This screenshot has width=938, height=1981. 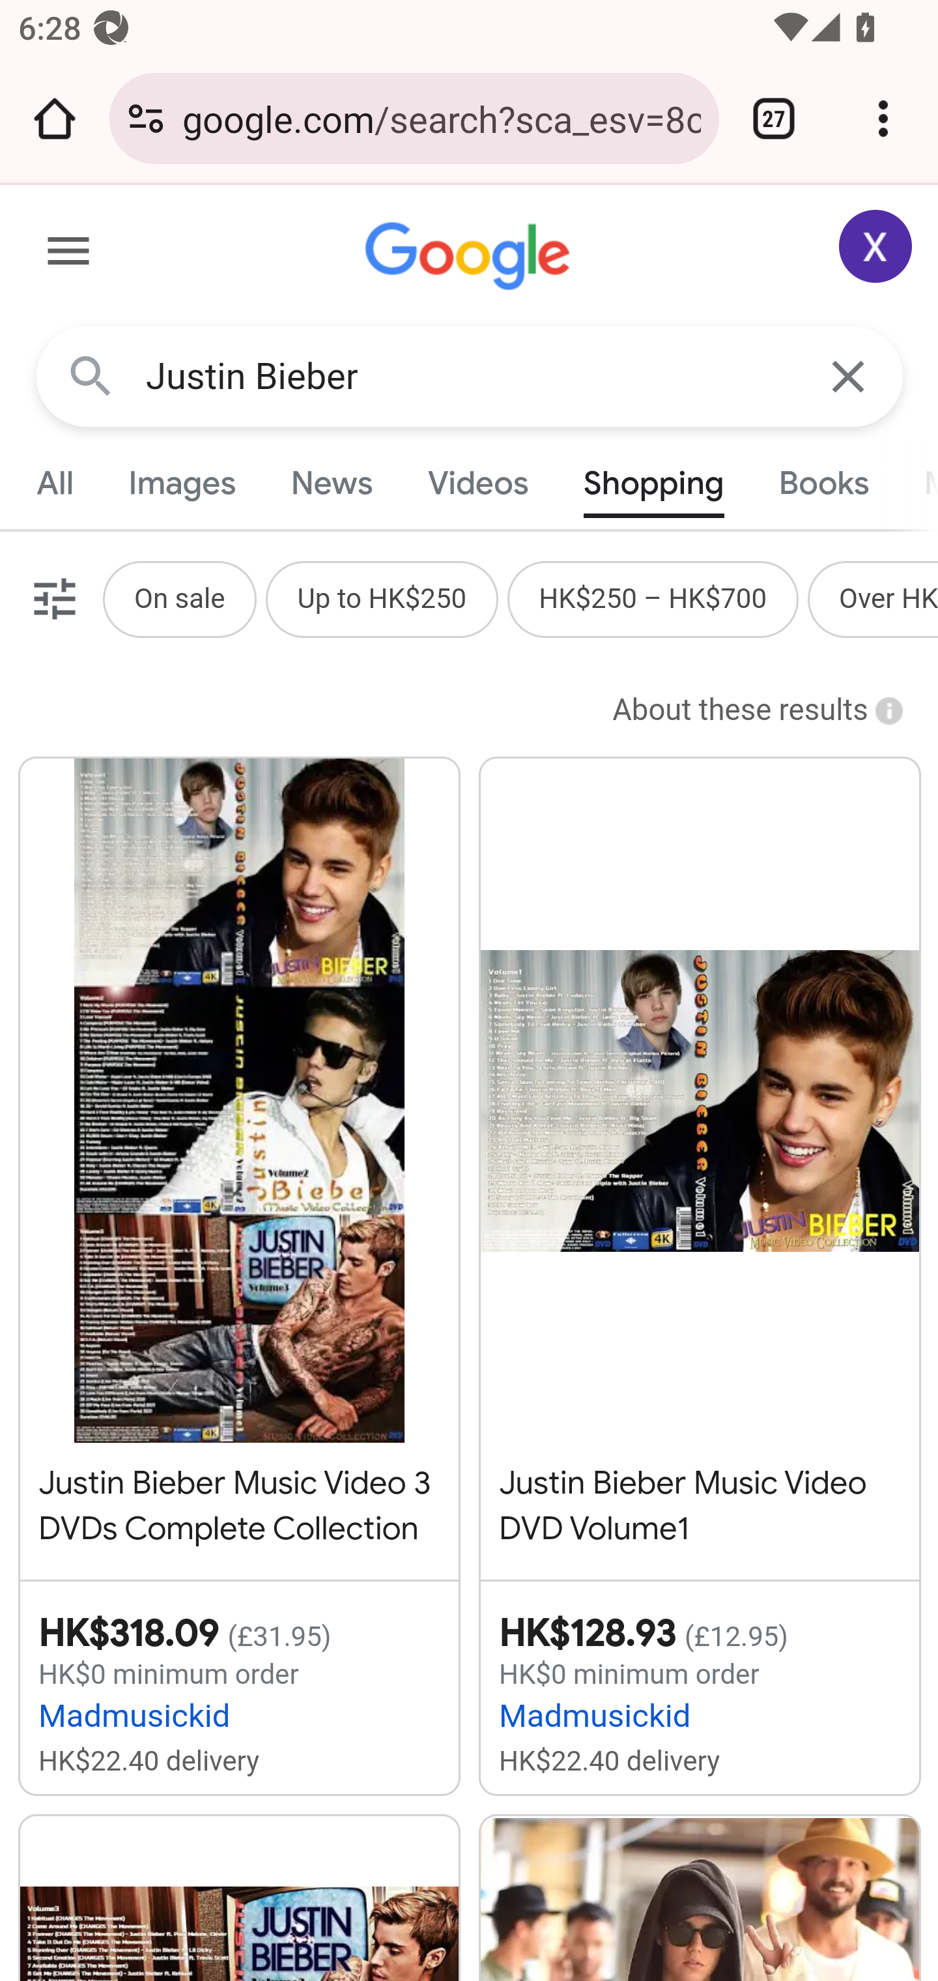 I want to click on Justin Bieber, so click(x=470, y=377).